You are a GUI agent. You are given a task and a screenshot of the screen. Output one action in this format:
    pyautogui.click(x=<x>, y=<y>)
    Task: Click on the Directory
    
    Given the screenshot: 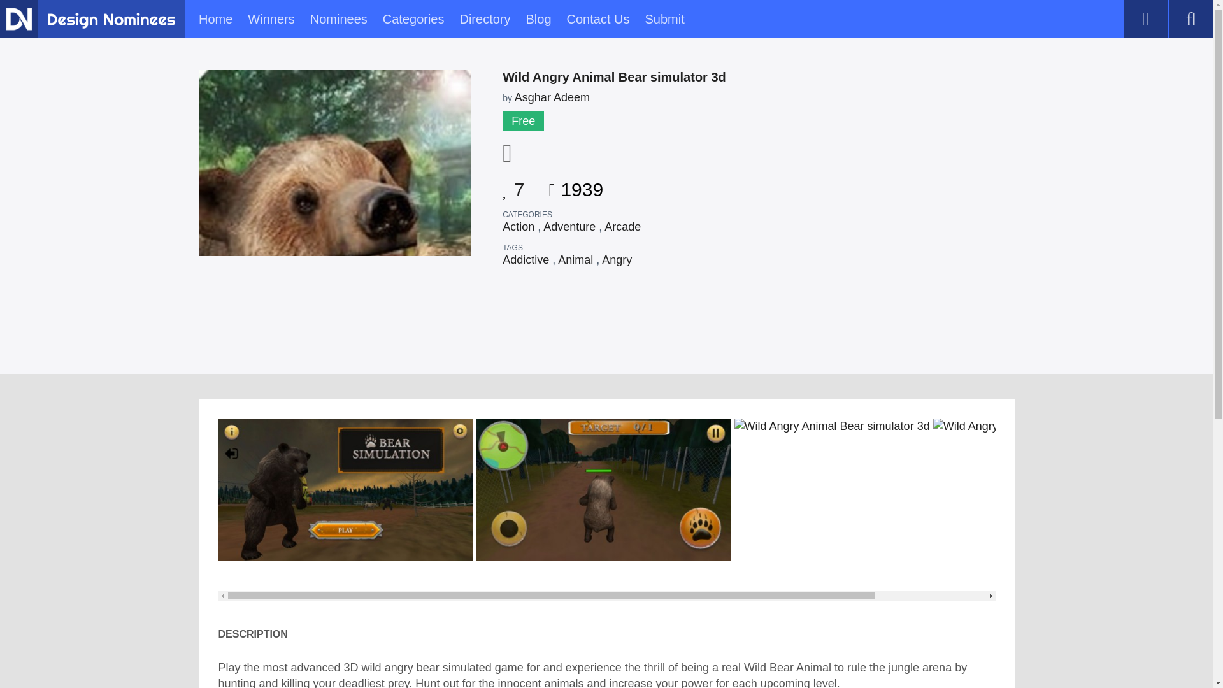 What is the action you would take?
    pyautogui.click(x=484, y=19)
    